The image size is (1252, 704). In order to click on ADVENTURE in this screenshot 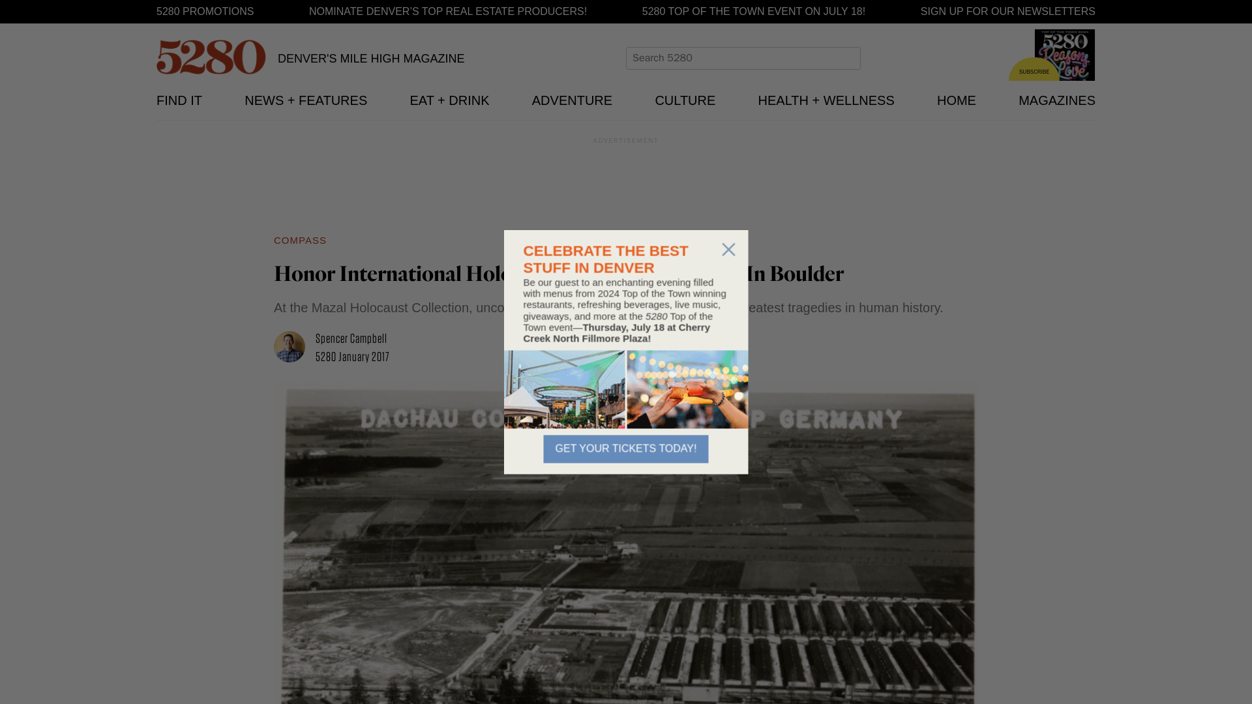, I will do `click(572, 100)`.